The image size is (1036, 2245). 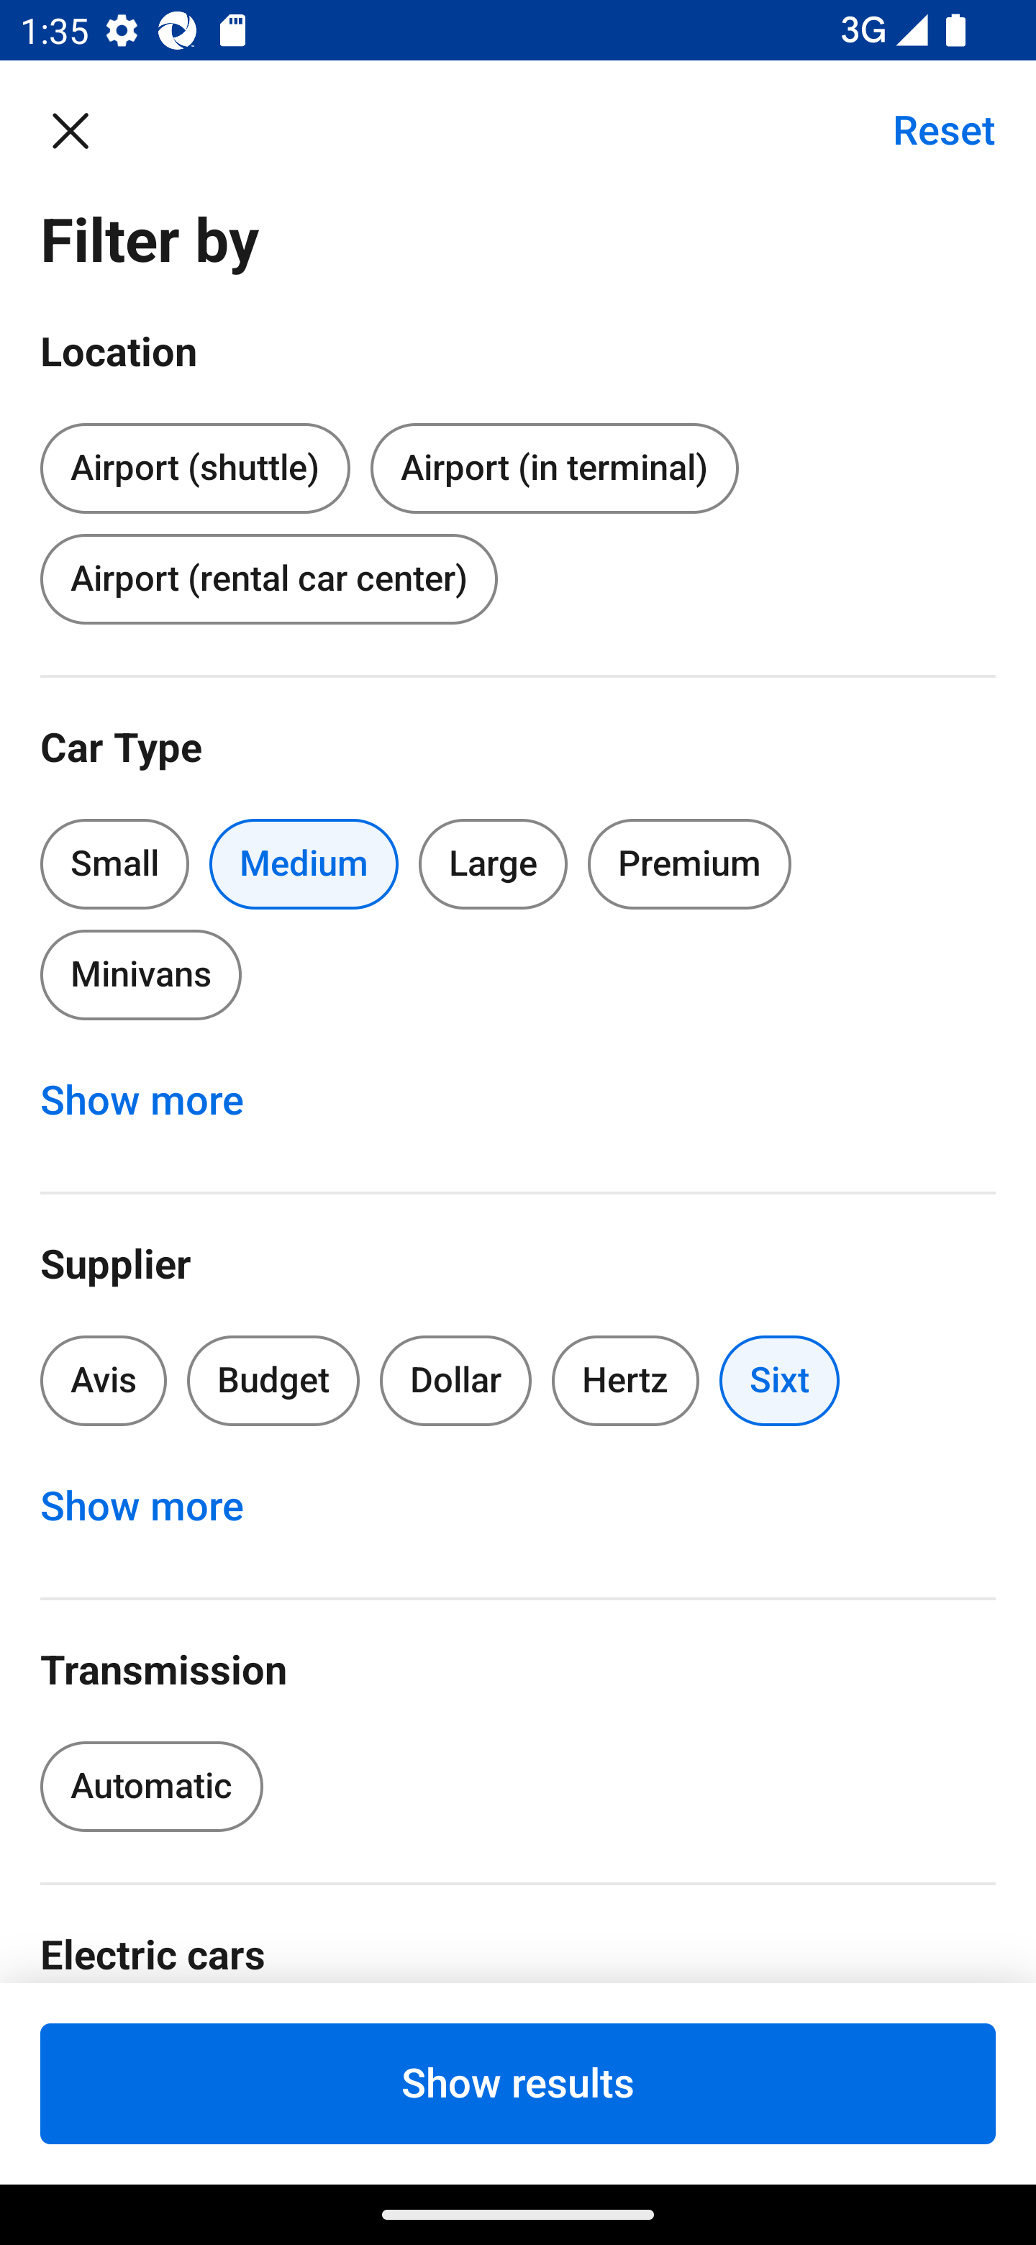 I want to click on Airport (in terminal), so click(x=554, y=469).